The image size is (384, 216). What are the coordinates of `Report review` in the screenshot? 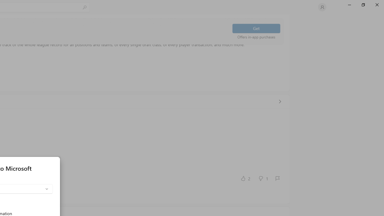 It's located at (277, 178).